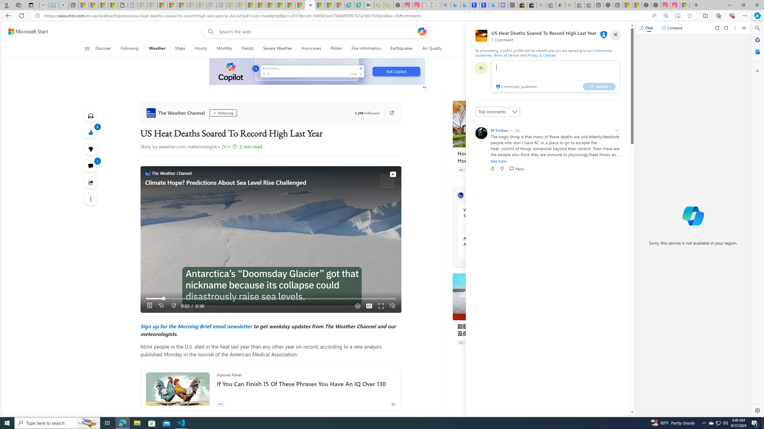 This screenshot has height=429, width=764. What do you see at coordinates (150, 306) in the screenshot?
I see `Pause` at bounding box center [150, 306].